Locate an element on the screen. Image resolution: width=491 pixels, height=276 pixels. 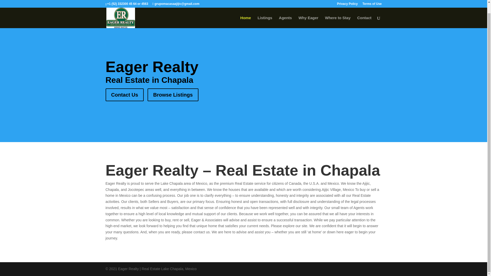
Contact is located at coordinates (364, 12).